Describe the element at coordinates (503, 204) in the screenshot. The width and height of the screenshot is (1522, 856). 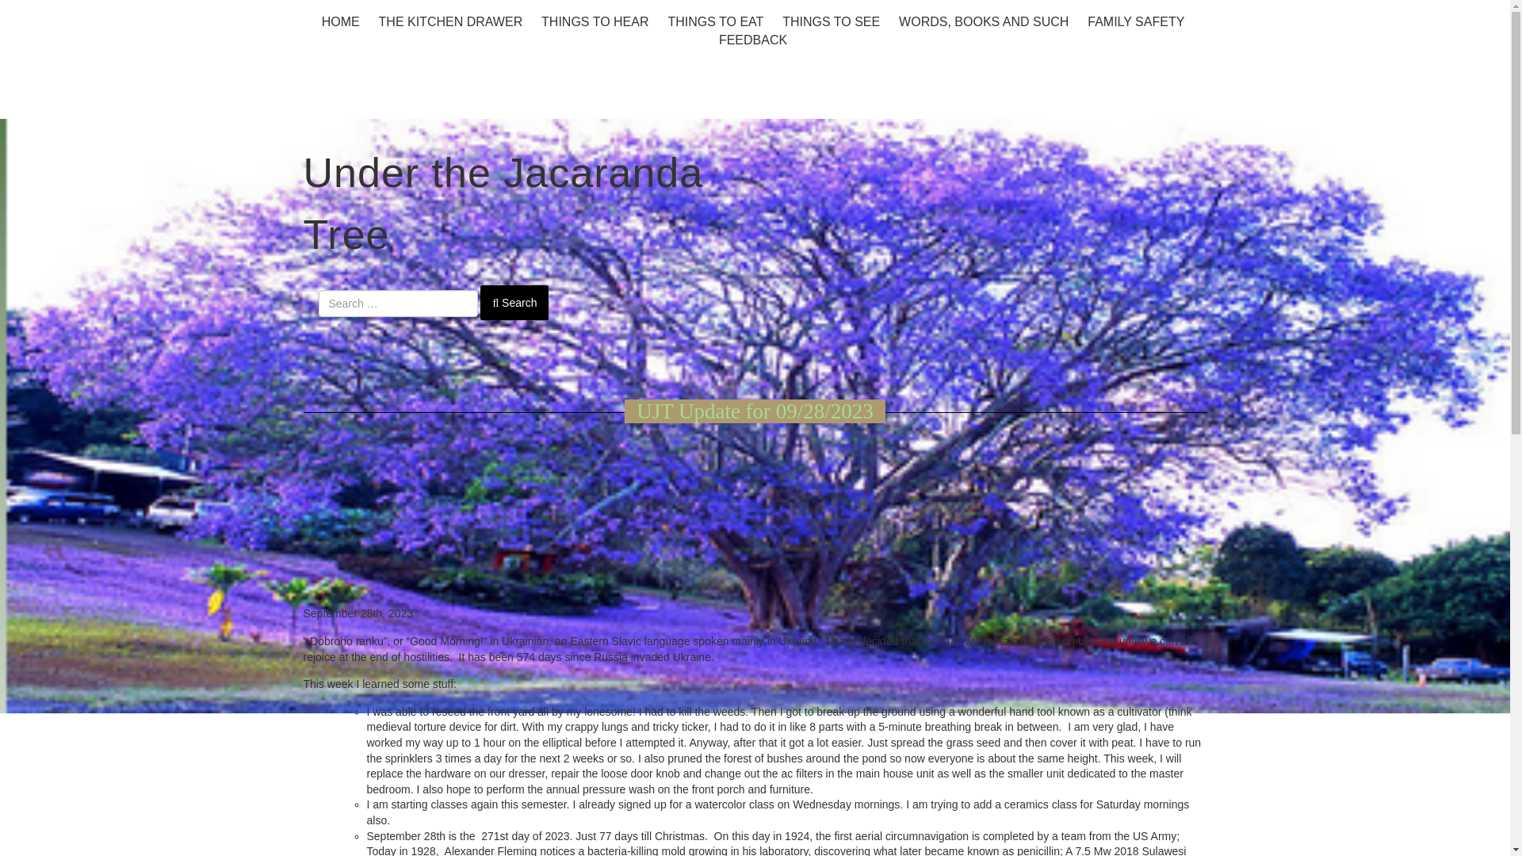
I see `Under the Jacaranda Tree` at that location.